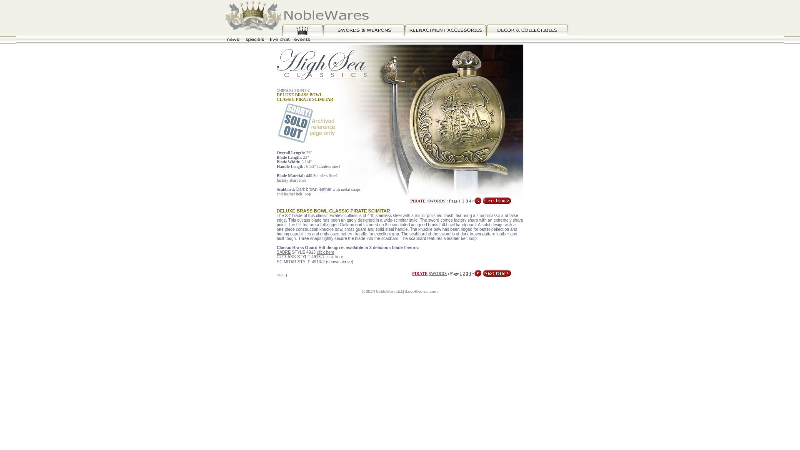 This screenshot has width=800, height=450. What do you see at coordinates (281, 275) in the screenshot?
I see `Share` at bounding box center [281, 275].